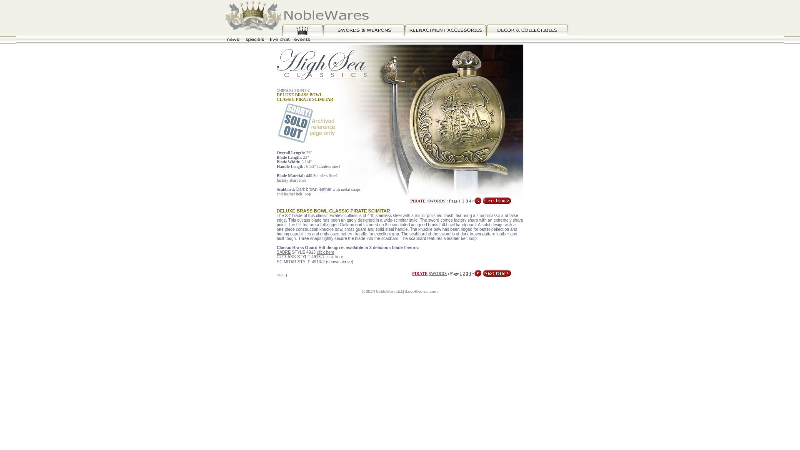 This screenshot has width=800, height=450. What do you see at coordinates (281, 275) in the screenshot?
I see `Share` at bounding box center [281, 275].